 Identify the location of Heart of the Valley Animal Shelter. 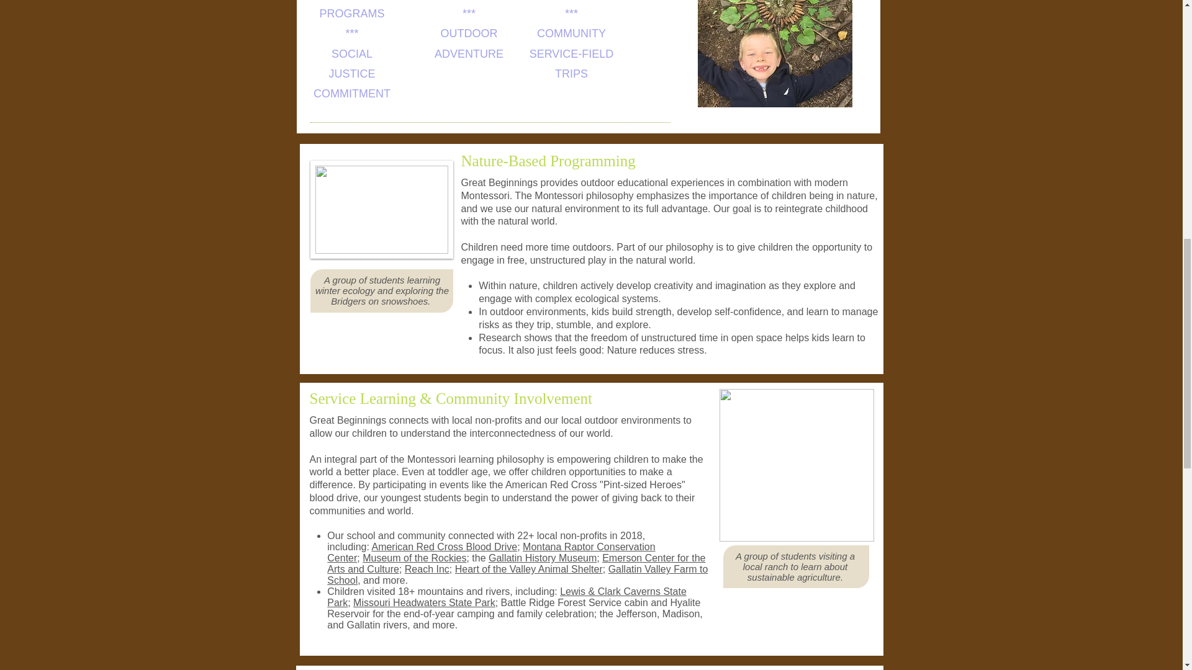
(529, 569).